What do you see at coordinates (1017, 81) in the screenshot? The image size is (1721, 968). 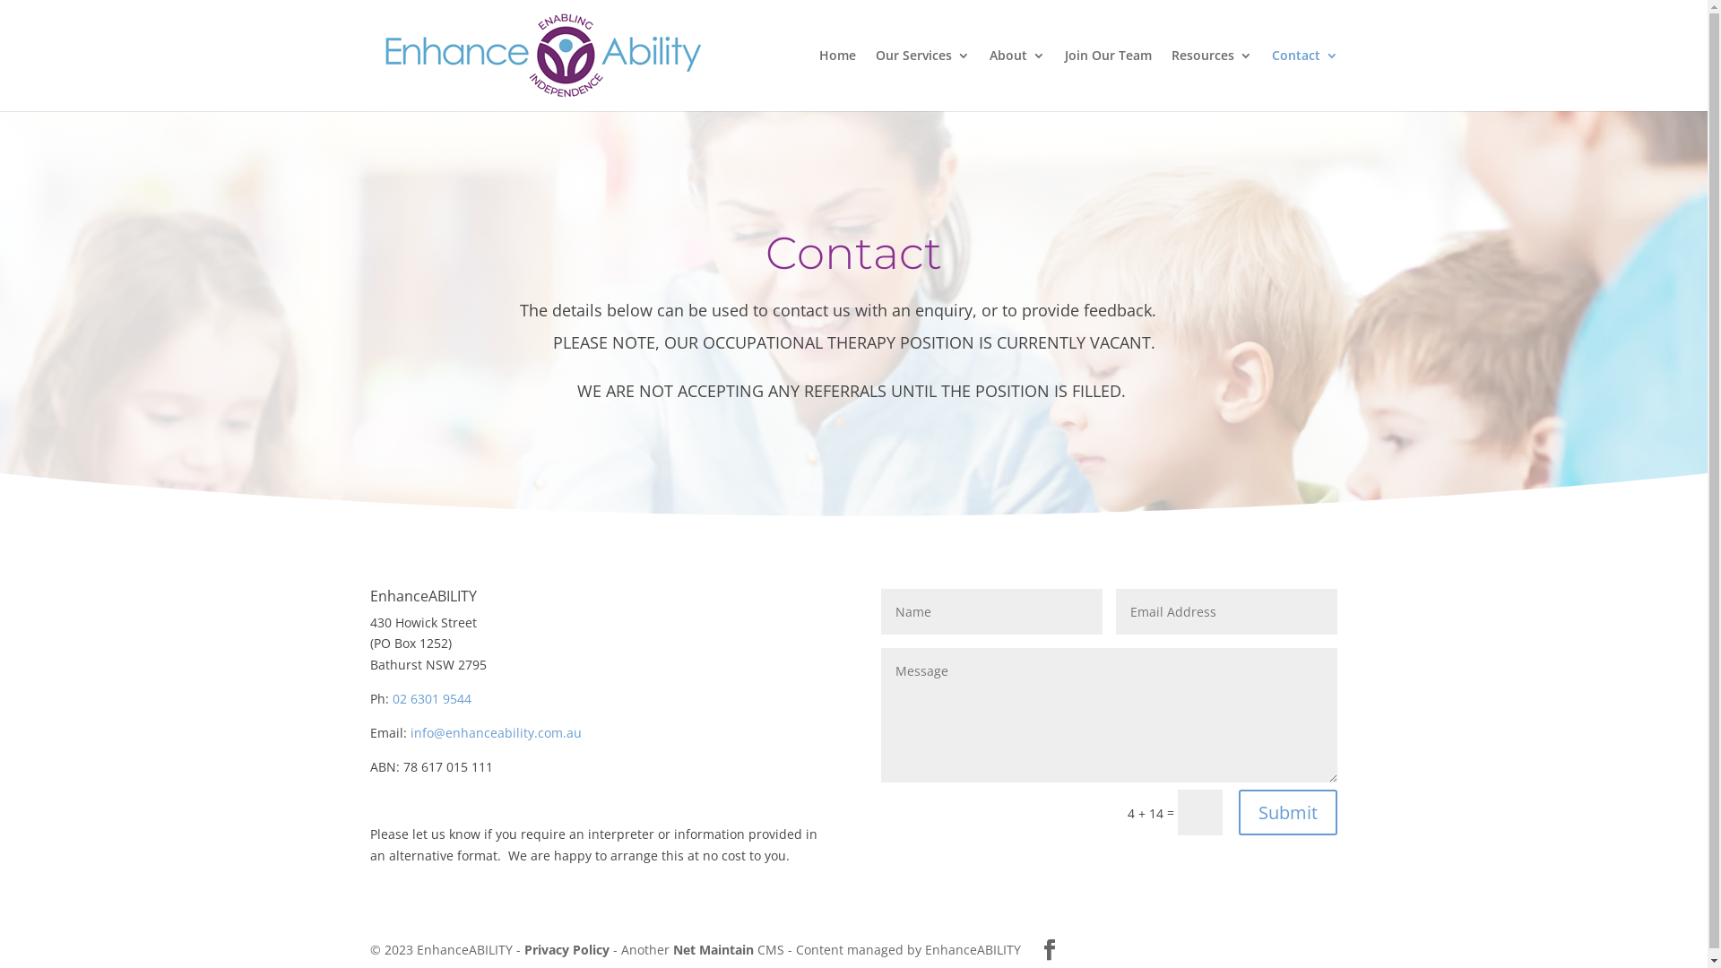 I see `About` at bounding box center [1017, 81].